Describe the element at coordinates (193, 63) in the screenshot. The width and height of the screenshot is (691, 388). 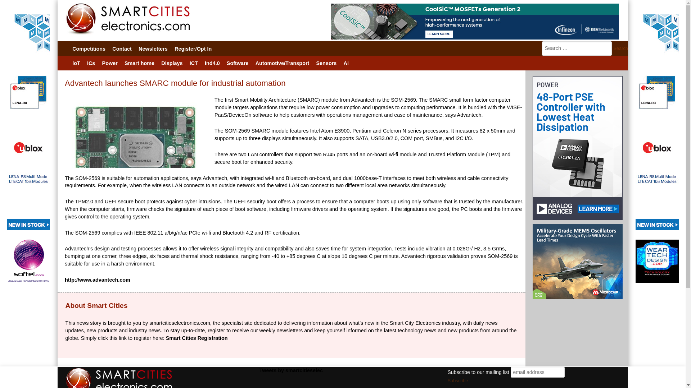
I see `ICT` at that location.